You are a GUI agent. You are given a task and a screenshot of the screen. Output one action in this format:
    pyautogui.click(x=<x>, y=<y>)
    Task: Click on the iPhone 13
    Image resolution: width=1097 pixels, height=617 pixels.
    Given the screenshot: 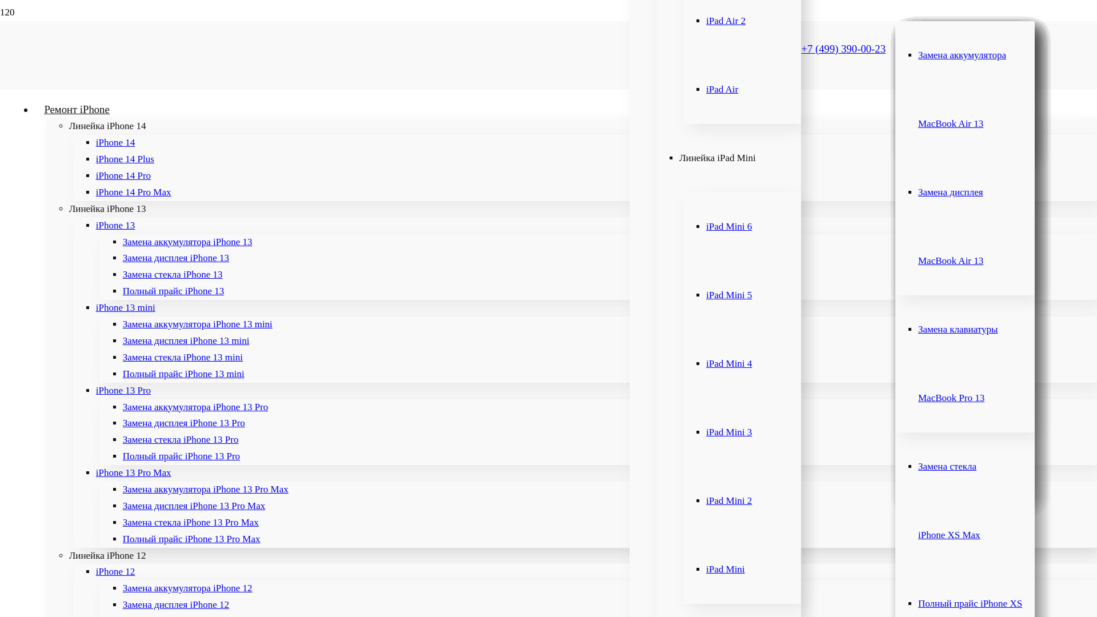 What is the action you would take?
    pyautogui.click(x=118, y=225)
    